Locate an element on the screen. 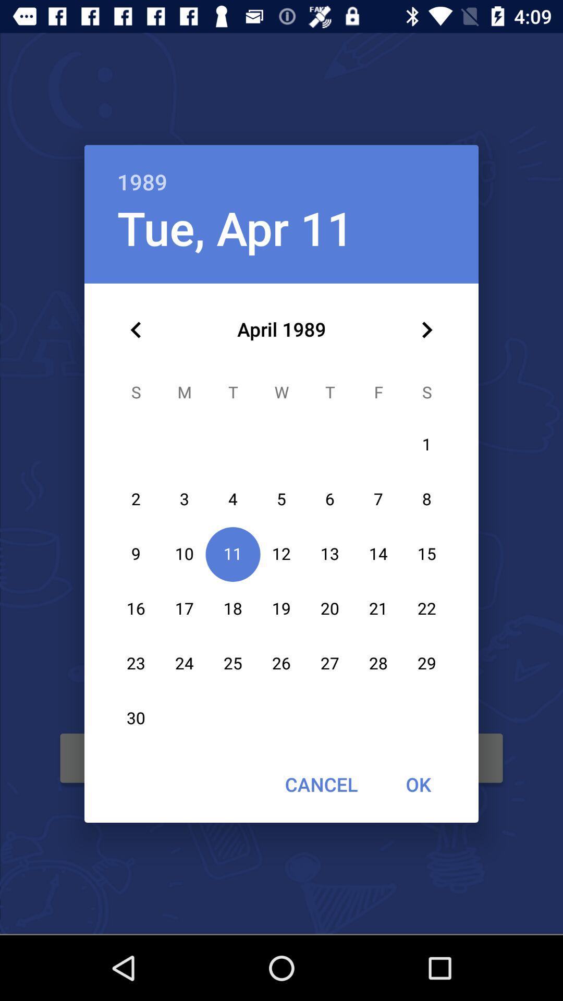  press the icon at the bottom is located at coordinates (321, 784).